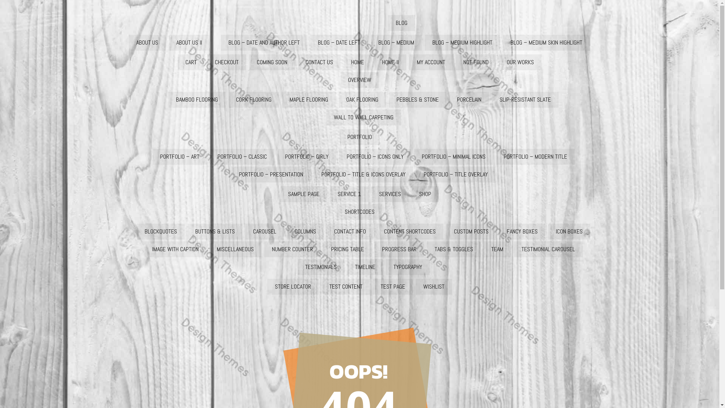 The width and height of the screenshot is (725, 408). Describe the element at coordinates (548, 249) in the screenshot. I see `TESTIMONIAL CAROUSEL` at that location.